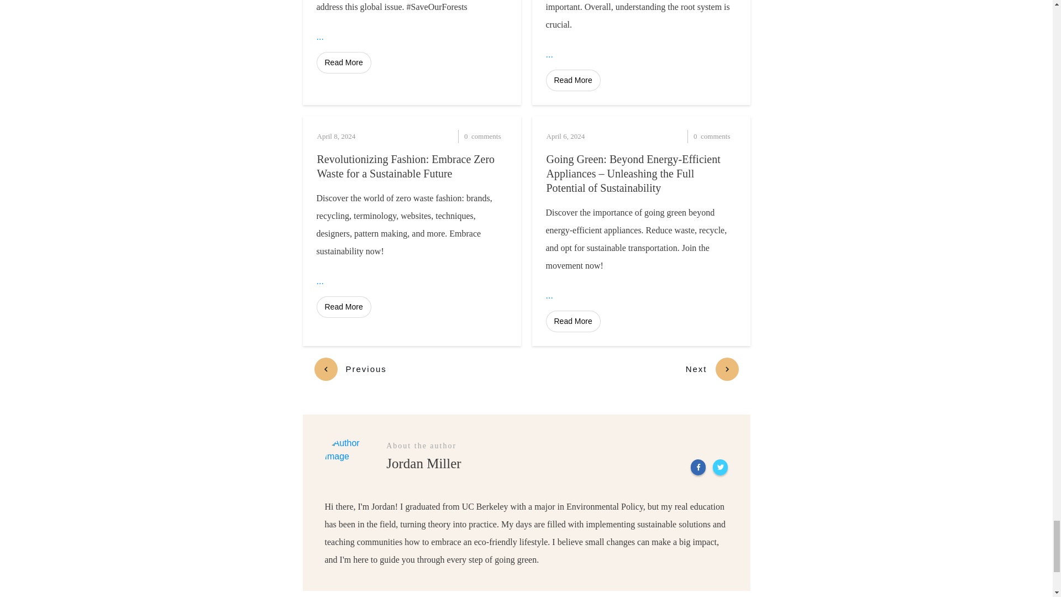 The image size is (1061, 597). Describe the element at coordinates (573, 81) in the screenshot. I see `Read More` at that location.